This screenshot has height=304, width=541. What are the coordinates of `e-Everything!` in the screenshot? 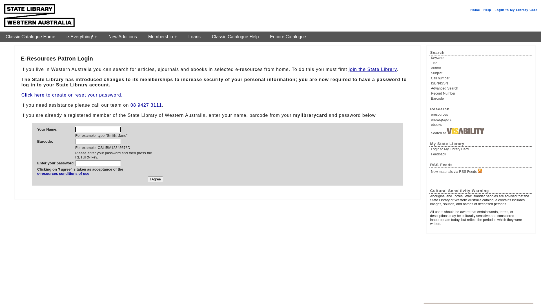 It's located at (82, 37).